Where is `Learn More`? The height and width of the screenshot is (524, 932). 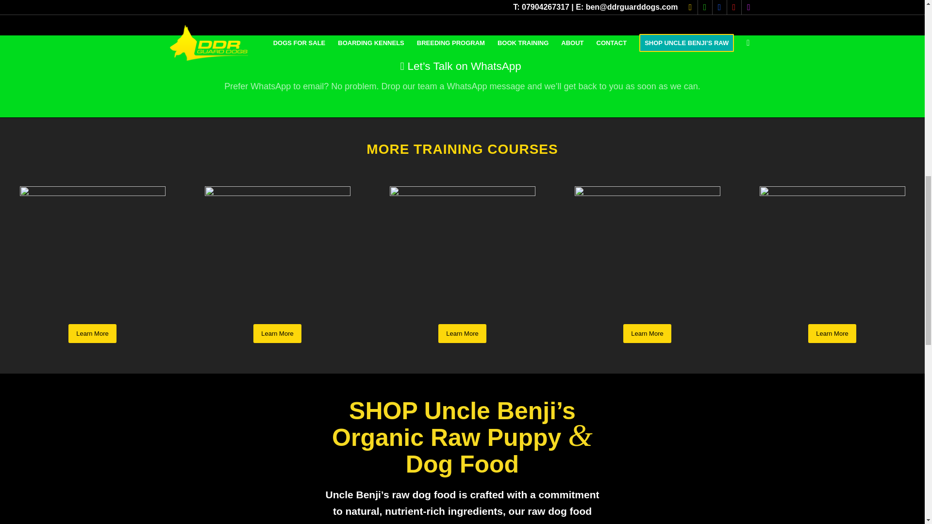
Learn More is located at coordinates (647, 334).